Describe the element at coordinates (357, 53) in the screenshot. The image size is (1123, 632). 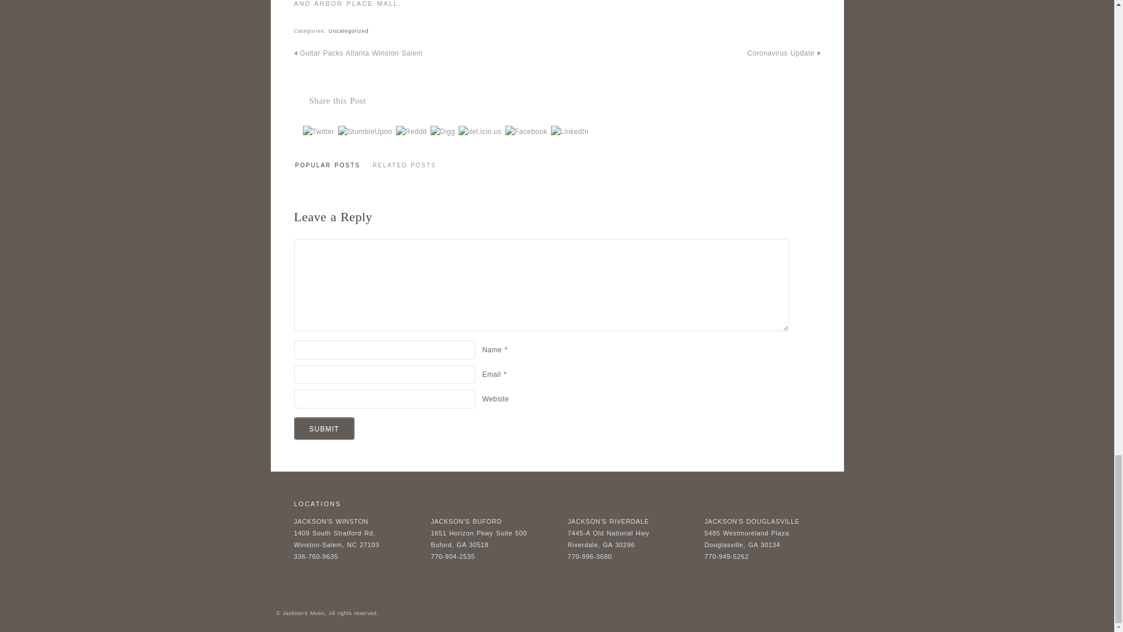
I see `Guitar Packs Atlanta Winston Salem` at that location.